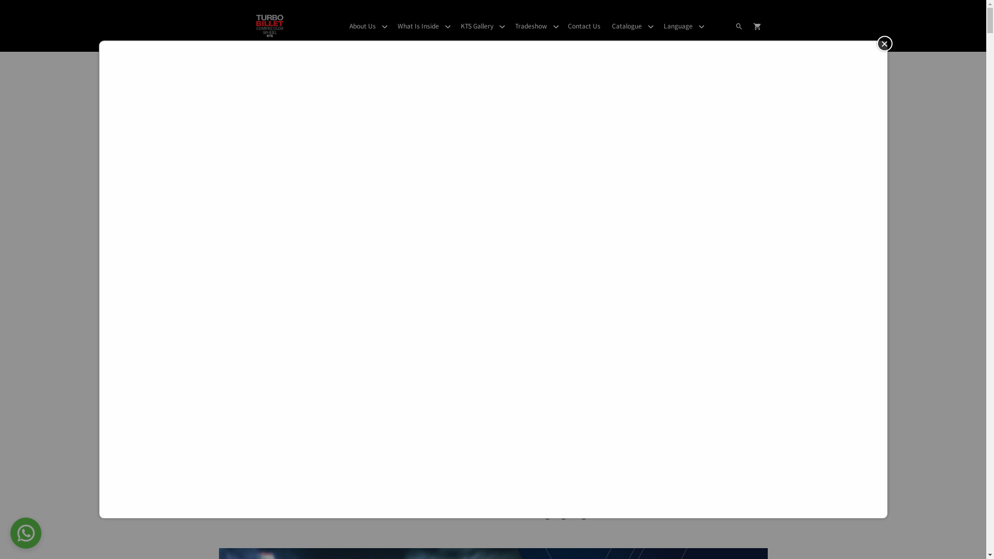 Image resolution: width=994 pixels, height=559 pixels. I want to click on Contact Us, so click(584, 26).